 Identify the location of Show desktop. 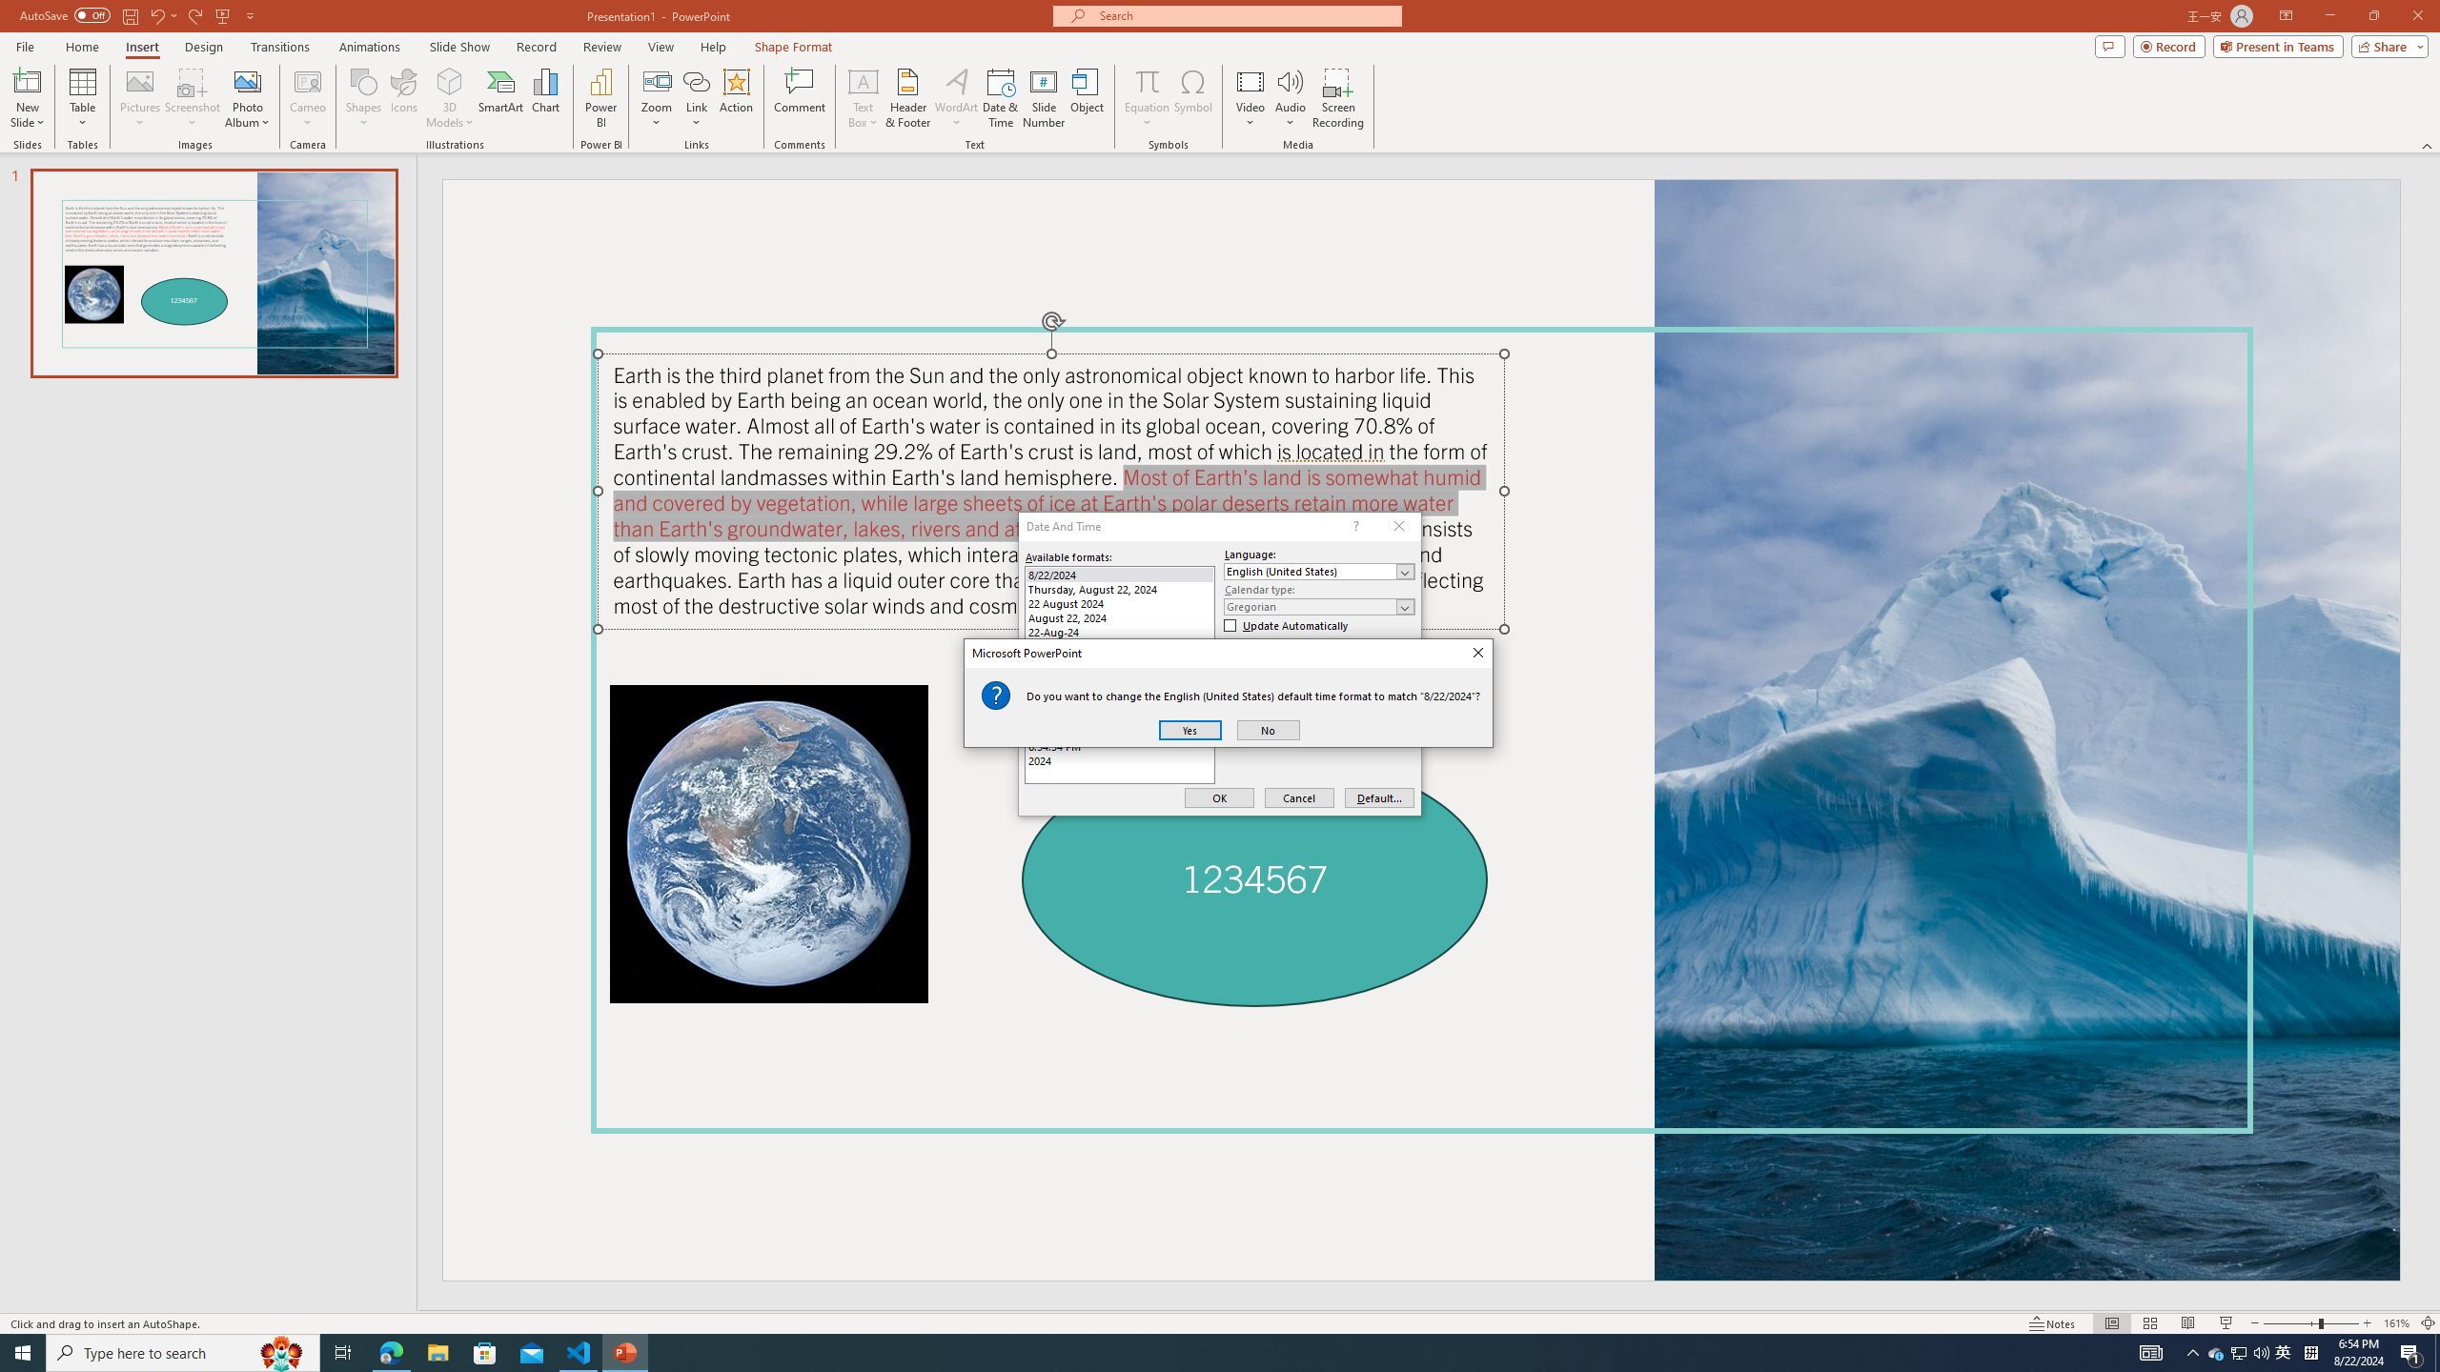
(2284, 1353).